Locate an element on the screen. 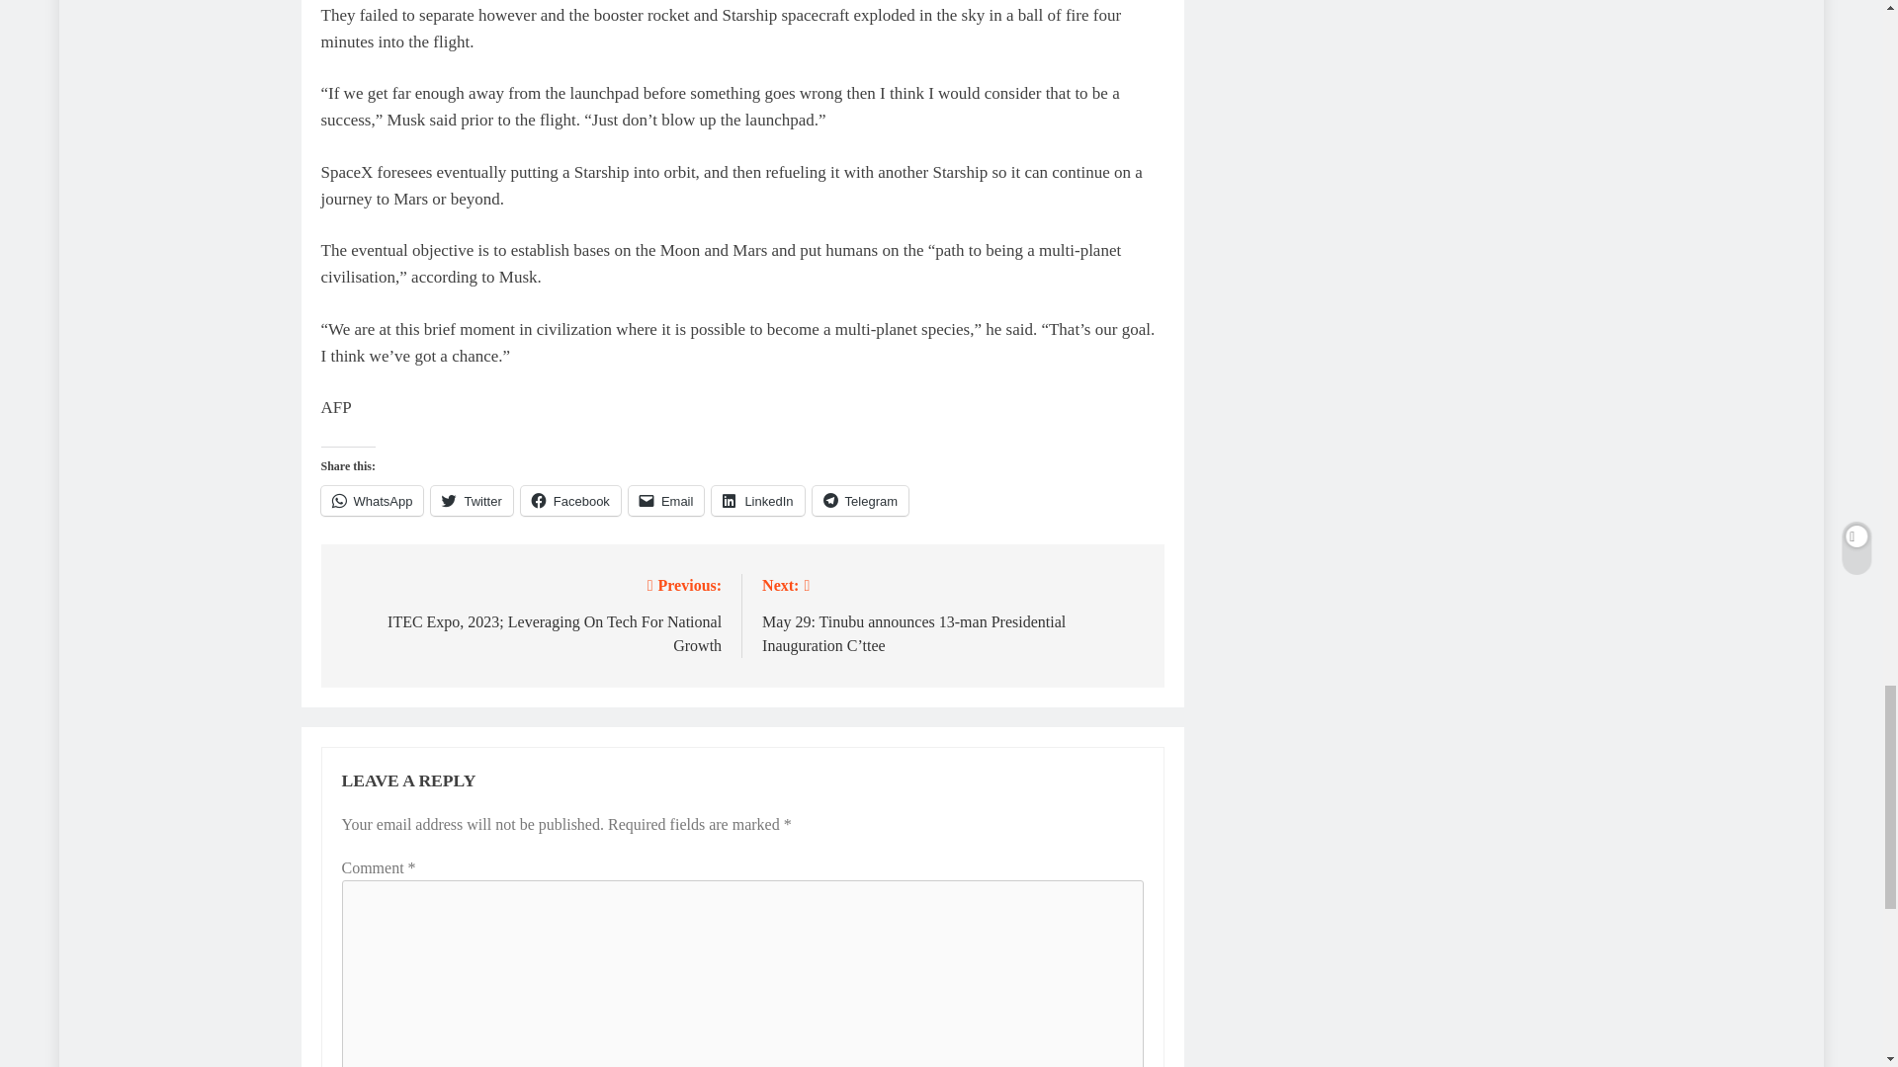 The image size is (1898, 1067). LinkedIn is located at coordinates (757, 500).